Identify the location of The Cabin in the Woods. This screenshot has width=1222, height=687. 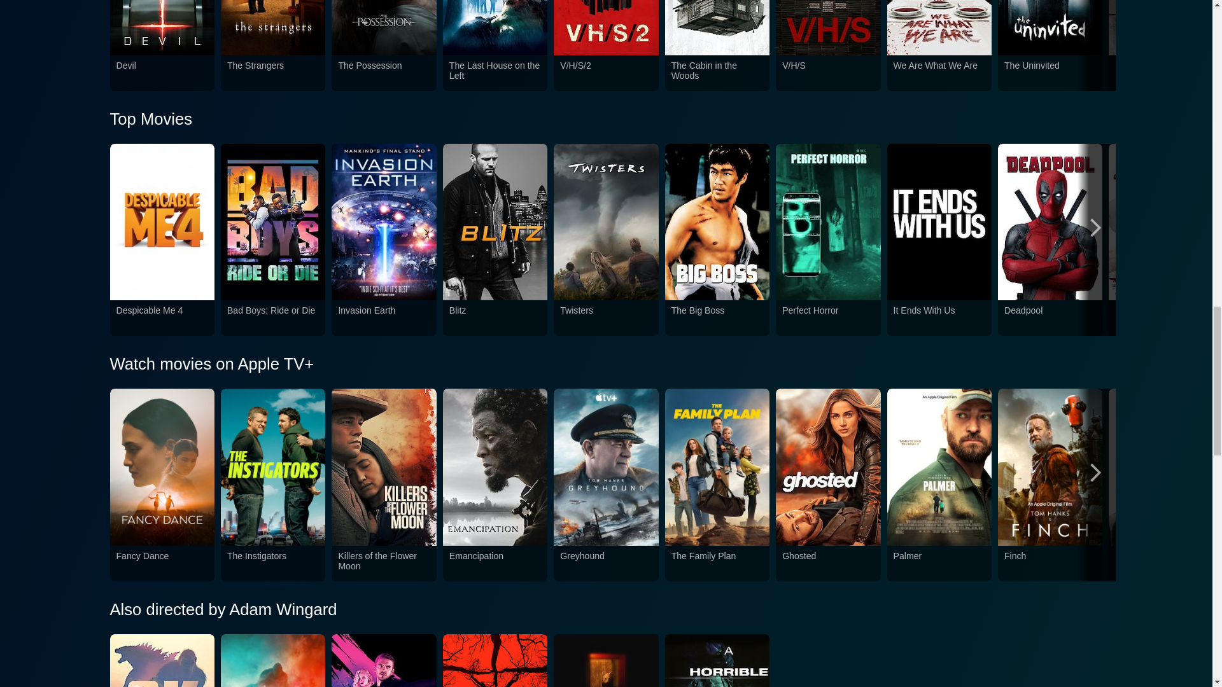
(717, 73).